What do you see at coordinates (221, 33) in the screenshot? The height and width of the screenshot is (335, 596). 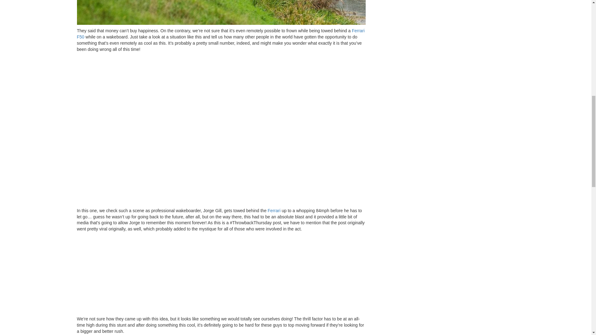 I see `Ferrari F50` at bounding box center [221, 33].